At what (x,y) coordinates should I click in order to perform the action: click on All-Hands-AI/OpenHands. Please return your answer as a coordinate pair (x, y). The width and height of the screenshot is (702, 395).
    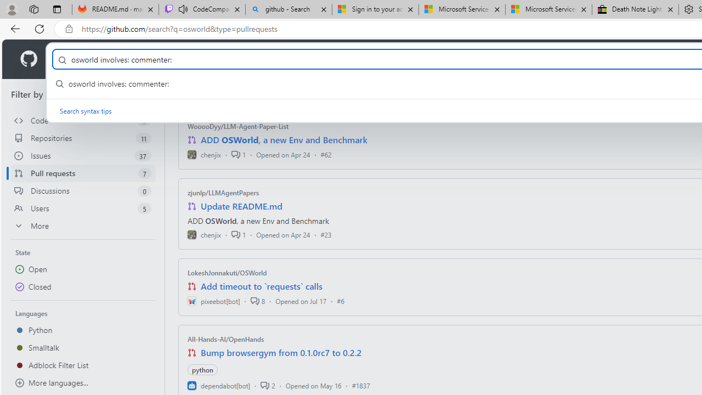
    Looking at the image, I should click on (226, 339).